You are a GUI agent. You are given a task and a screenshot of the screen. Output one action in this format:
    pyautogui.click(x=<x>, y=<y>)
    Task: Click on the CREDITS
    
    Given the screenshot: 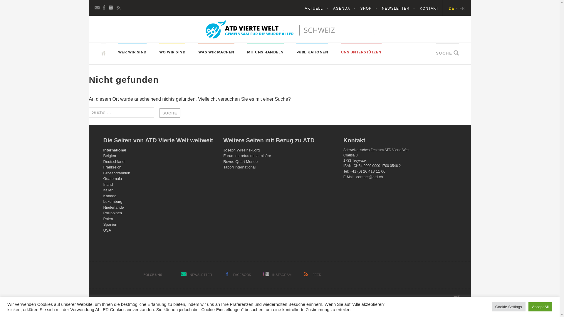 What is the action you would take?
    pyautogui.click(x=338, y=303)
    